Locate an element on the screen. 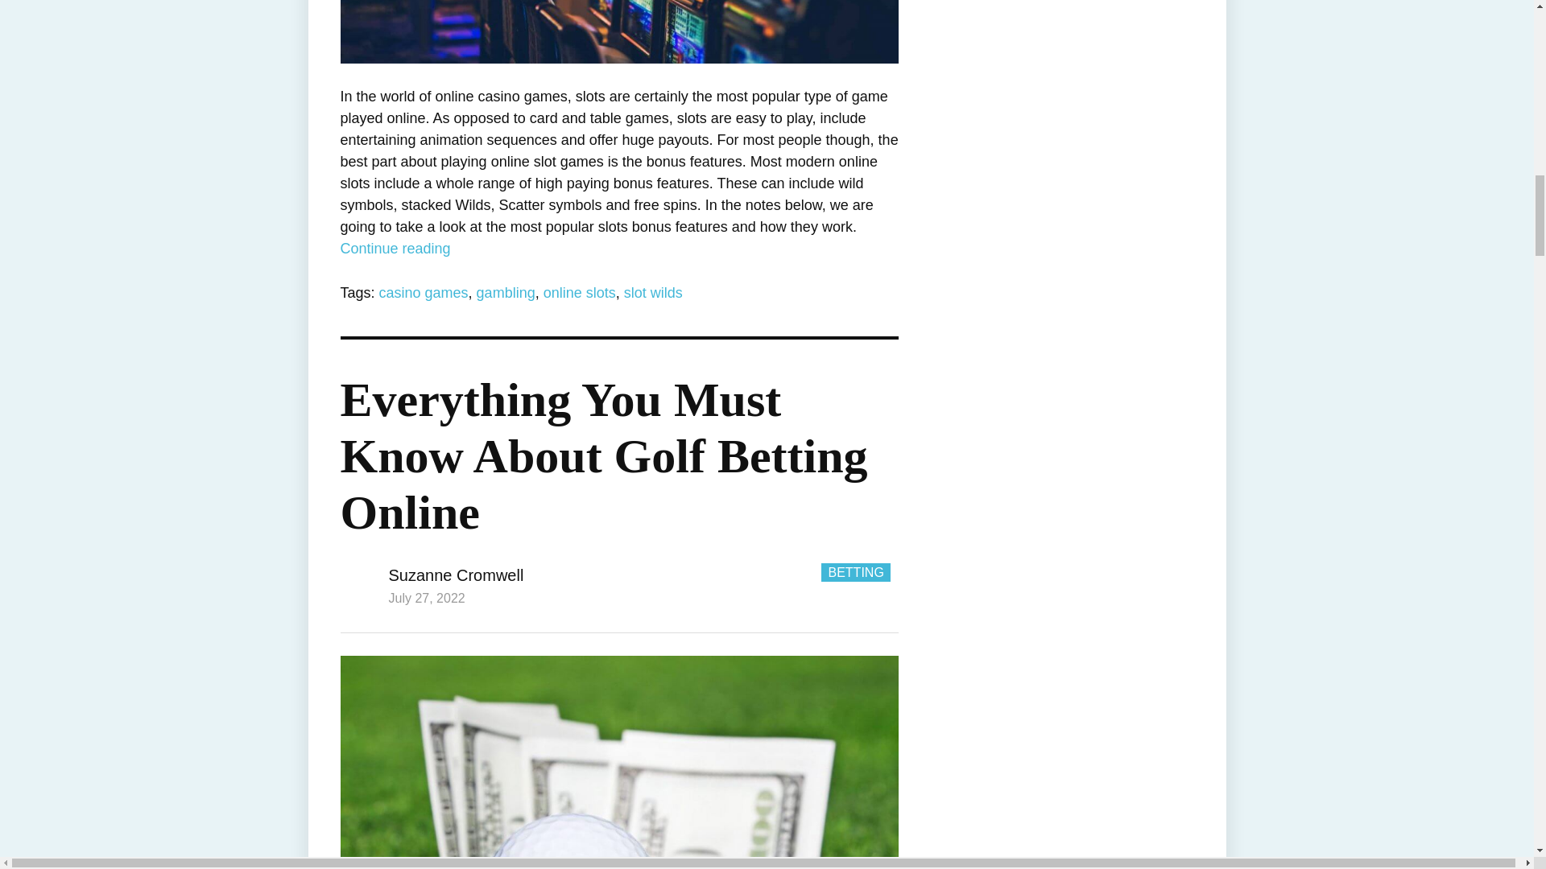 The height and width of the screenshot is (869, 1546). online slots is located at coordinates (580, 293).